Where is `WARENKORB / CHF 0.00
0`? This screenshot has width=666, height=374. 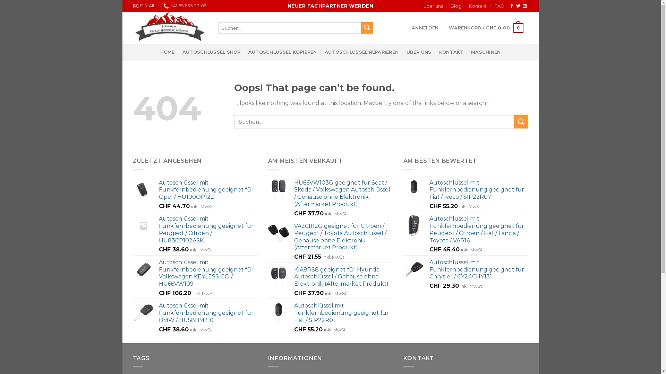 WARENKORB / CHF 0.00
0 is located at coordinates (486, 28).